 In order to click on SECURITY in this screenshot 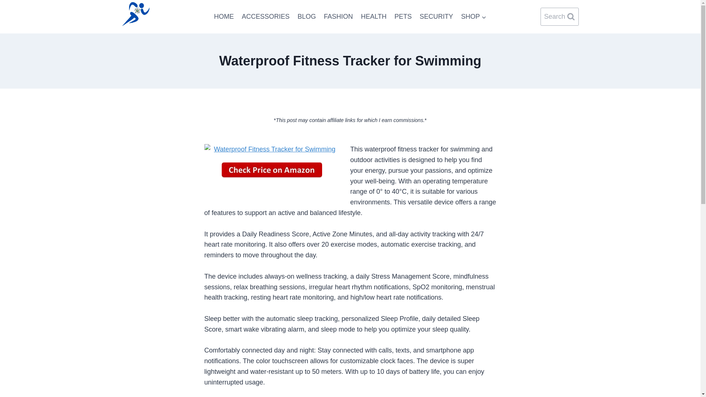, I will do `click(436, 17)`.